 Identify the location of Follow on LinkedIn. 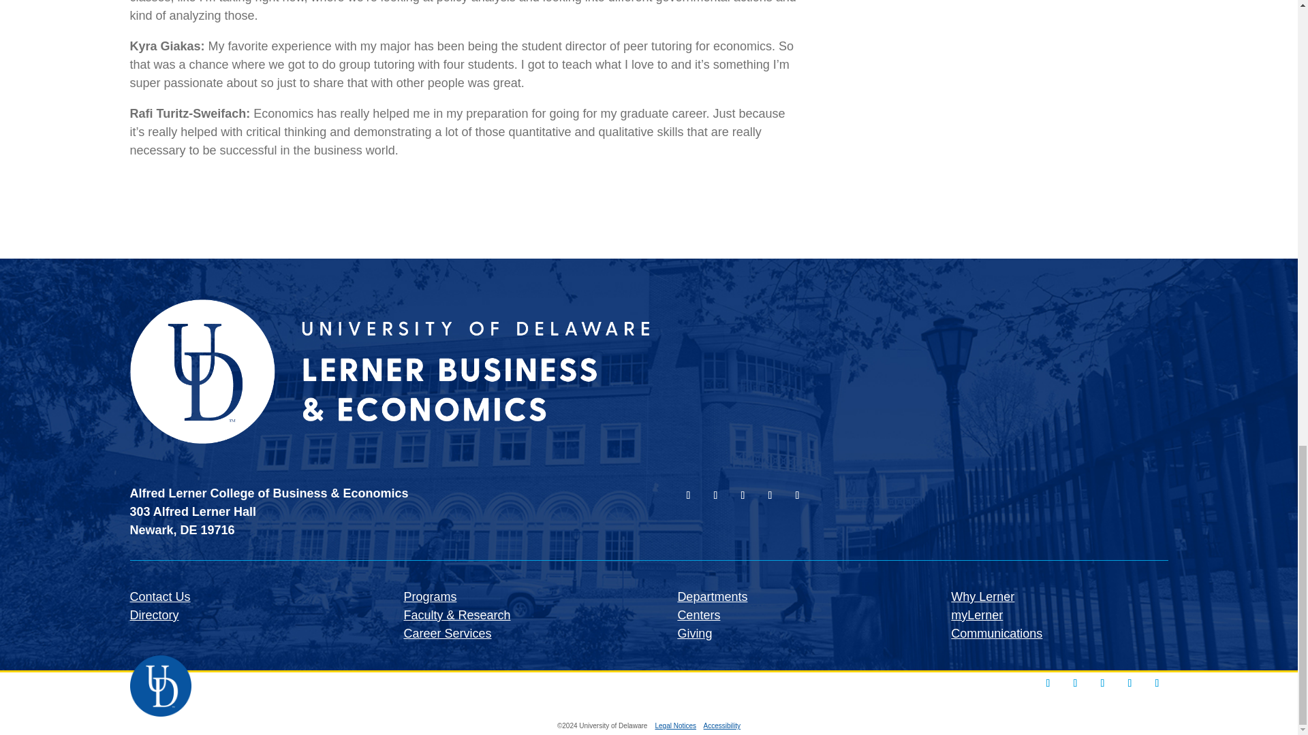
(1102, 683).